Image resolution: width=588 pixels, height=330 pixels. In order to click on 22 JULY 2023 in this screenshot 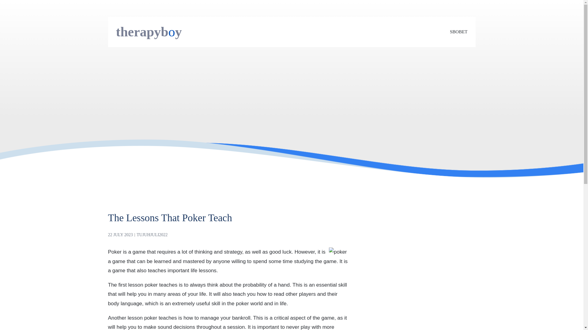, I will do `click(120, 235)`.